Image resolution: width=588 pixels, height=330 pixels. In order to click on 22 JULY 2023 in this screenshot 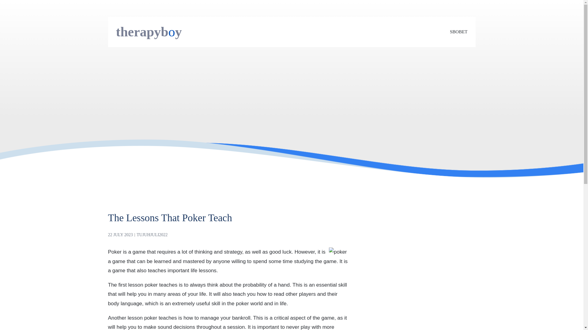, I will do `click(120, 235)`.